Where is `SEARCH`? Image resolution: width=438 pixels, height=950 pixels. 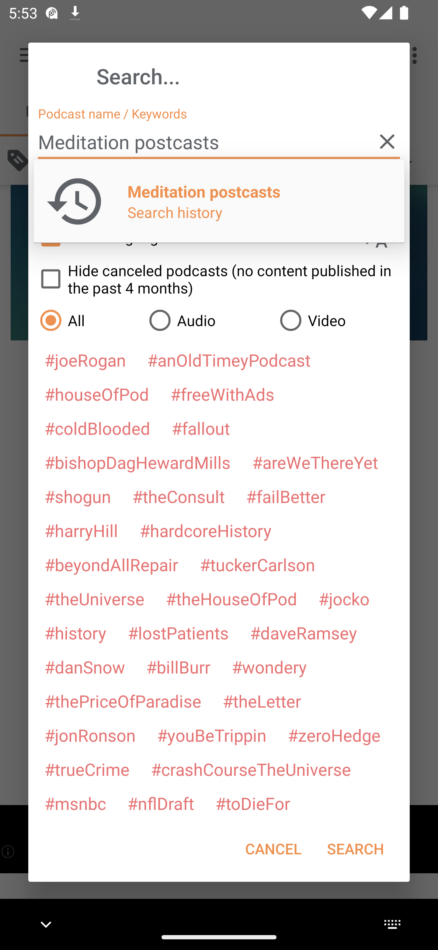 SEARCH is located at coordinates (355, 849).